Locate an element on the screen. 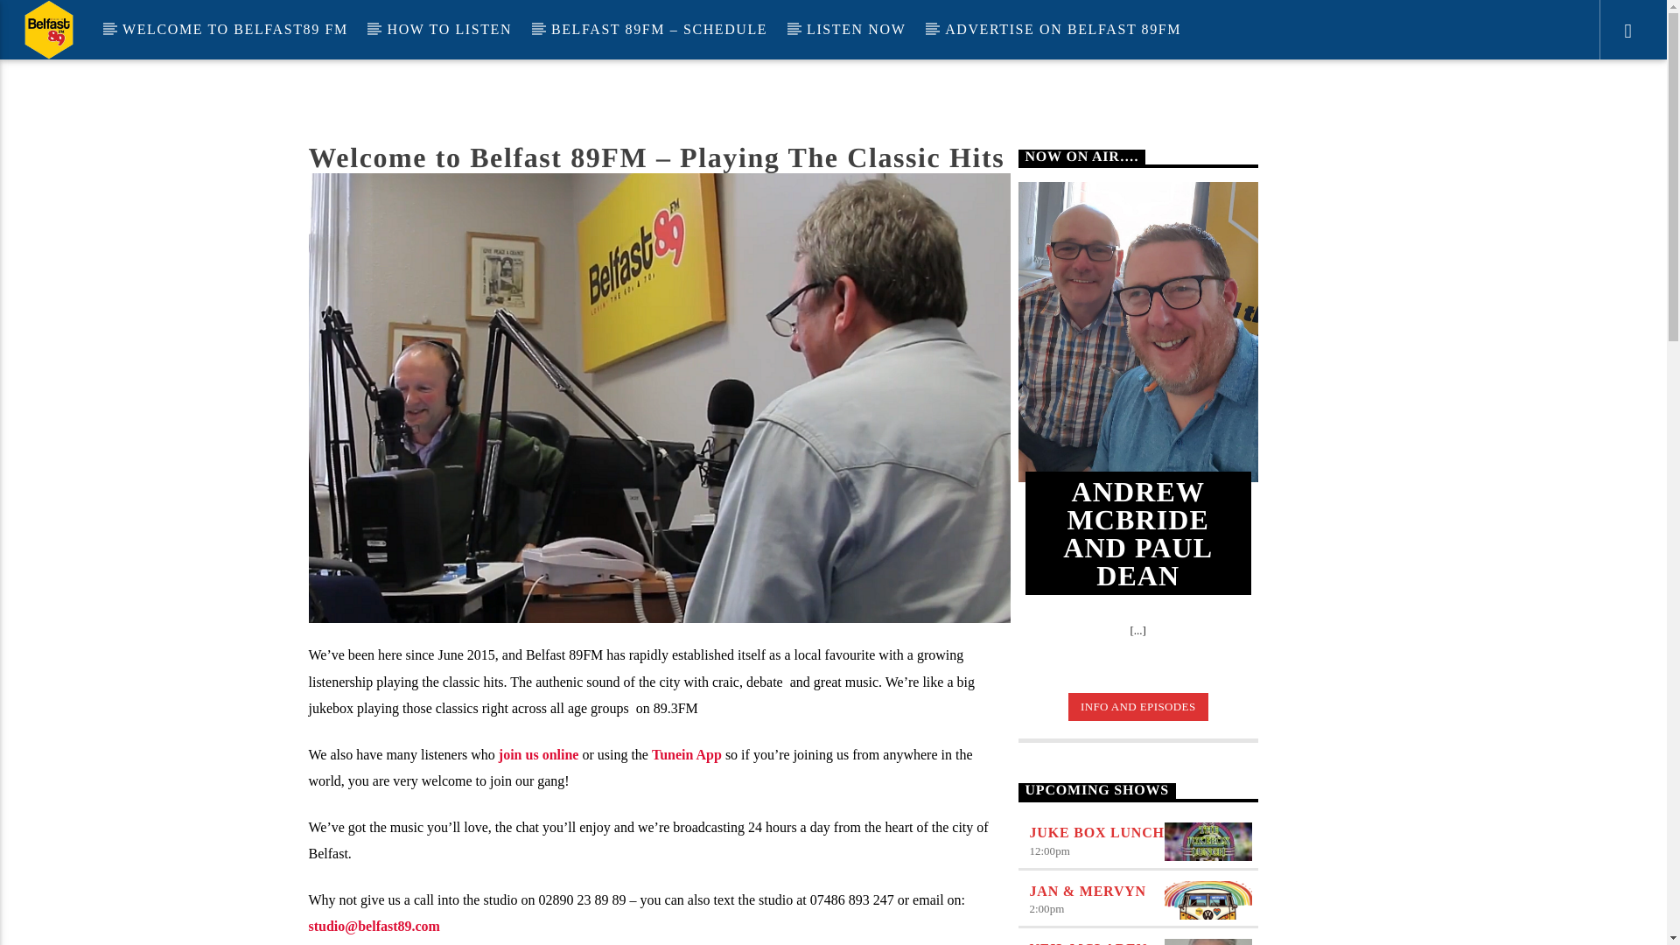 This screenshot has width=1680, height=945. HOW TO LISTEN is located at coordinates (449, 30).